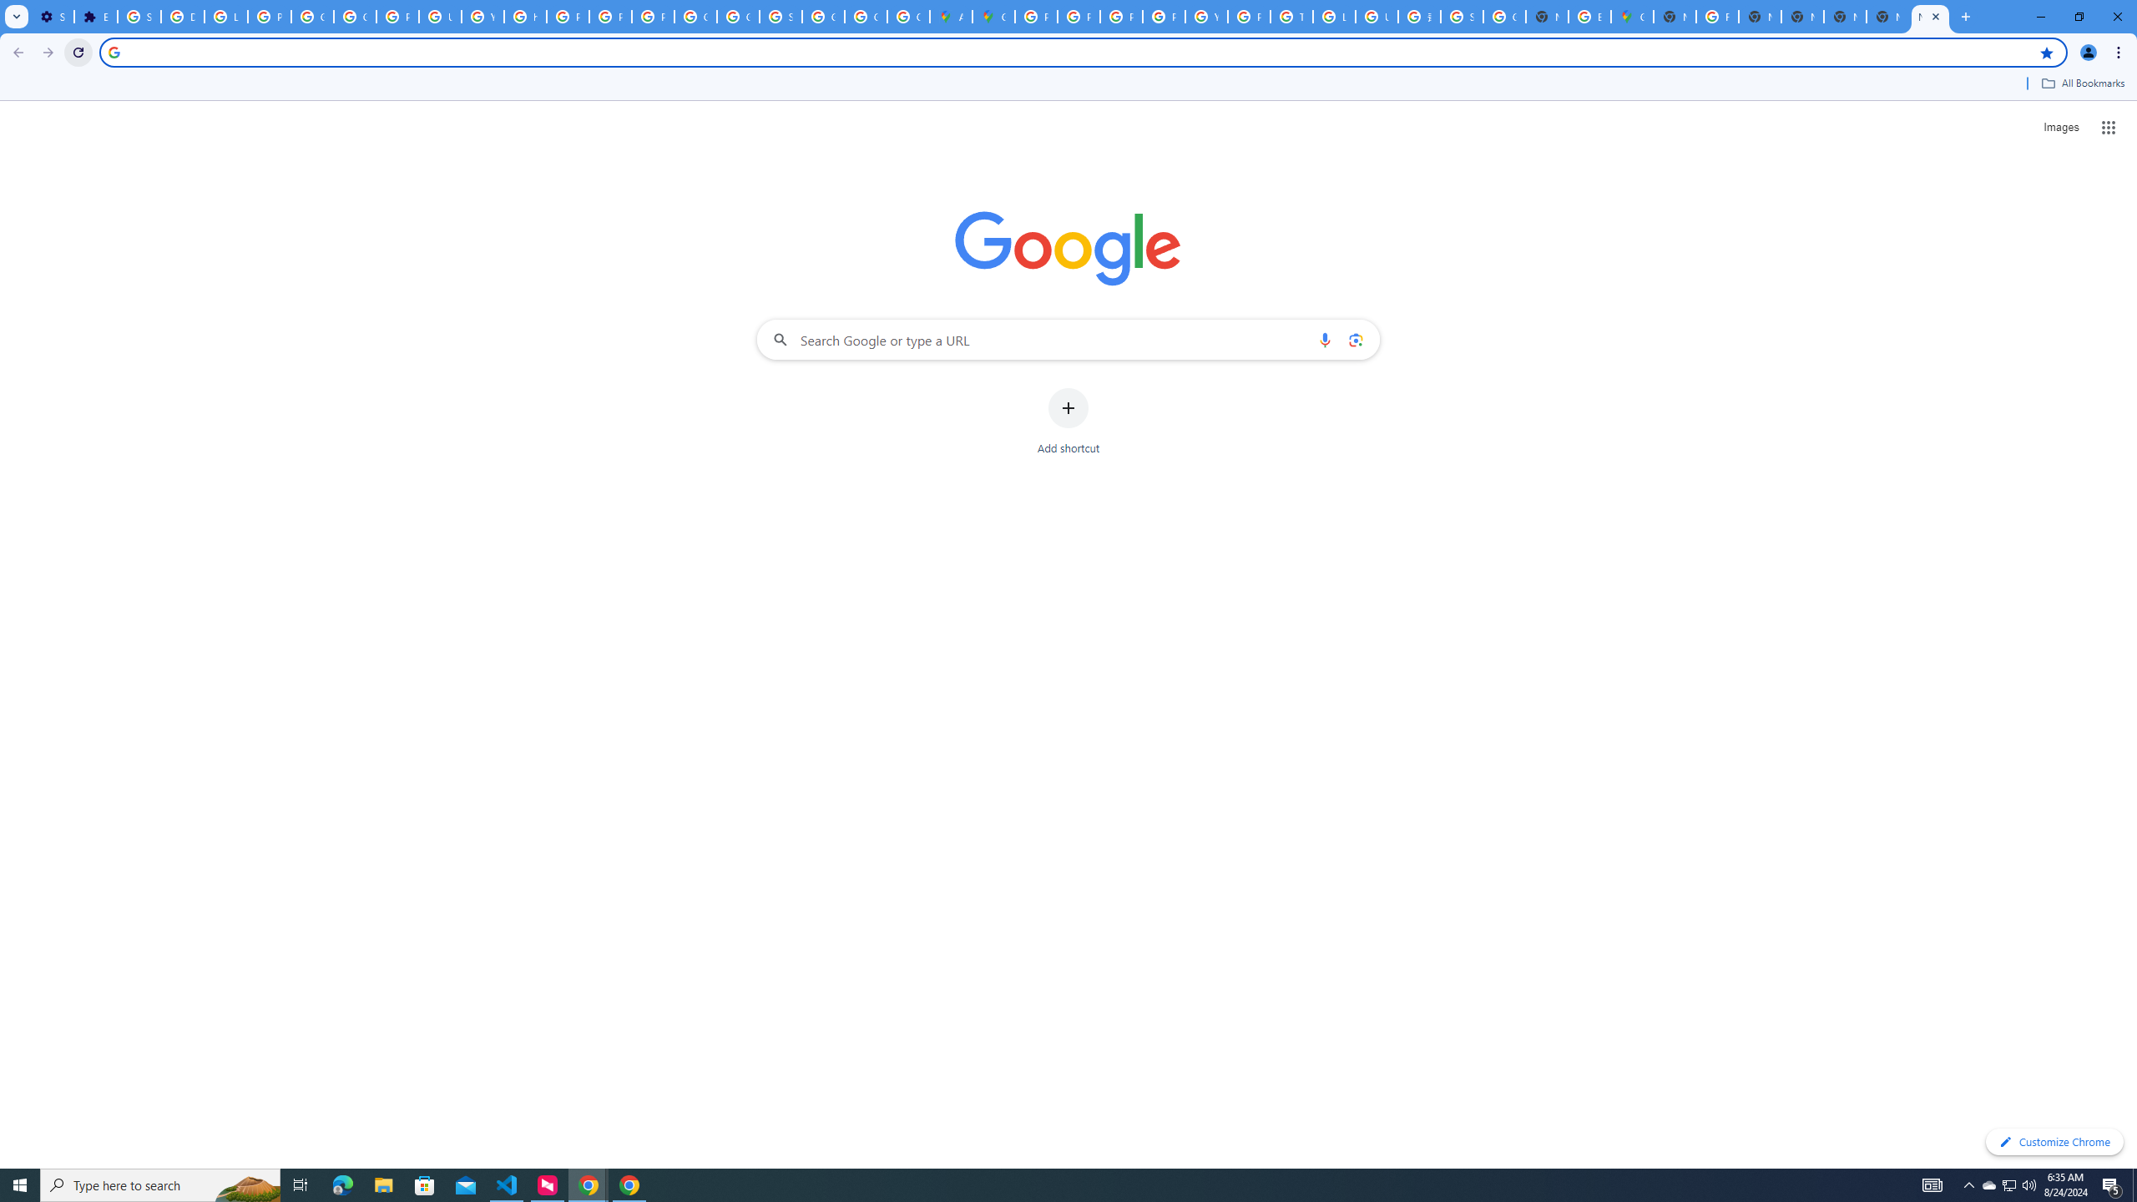  I want to click on Search Google or type a URL, so click(1068, 339).